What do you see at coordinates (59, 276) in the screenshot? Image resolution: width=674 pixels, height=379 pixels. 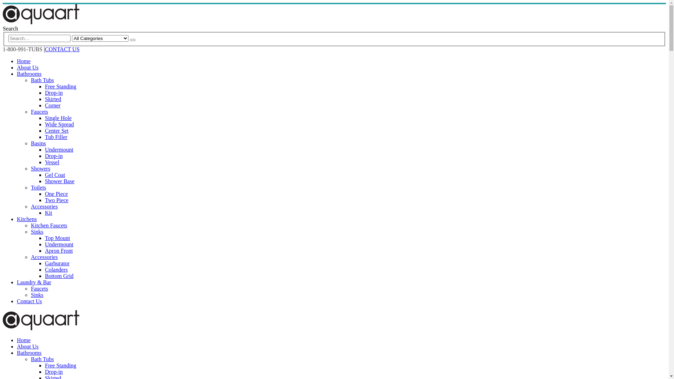 I see `Bottom Grid` at bounding box center [59, 276].